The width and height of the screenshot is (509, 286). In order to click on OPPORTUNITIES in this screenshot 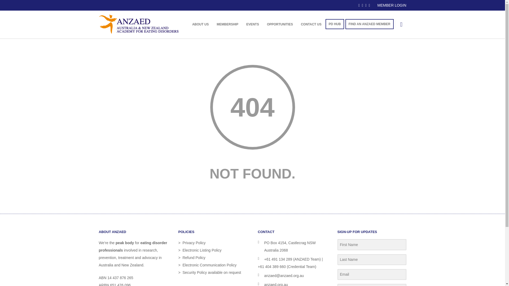, I will do `click(280, 24)`.